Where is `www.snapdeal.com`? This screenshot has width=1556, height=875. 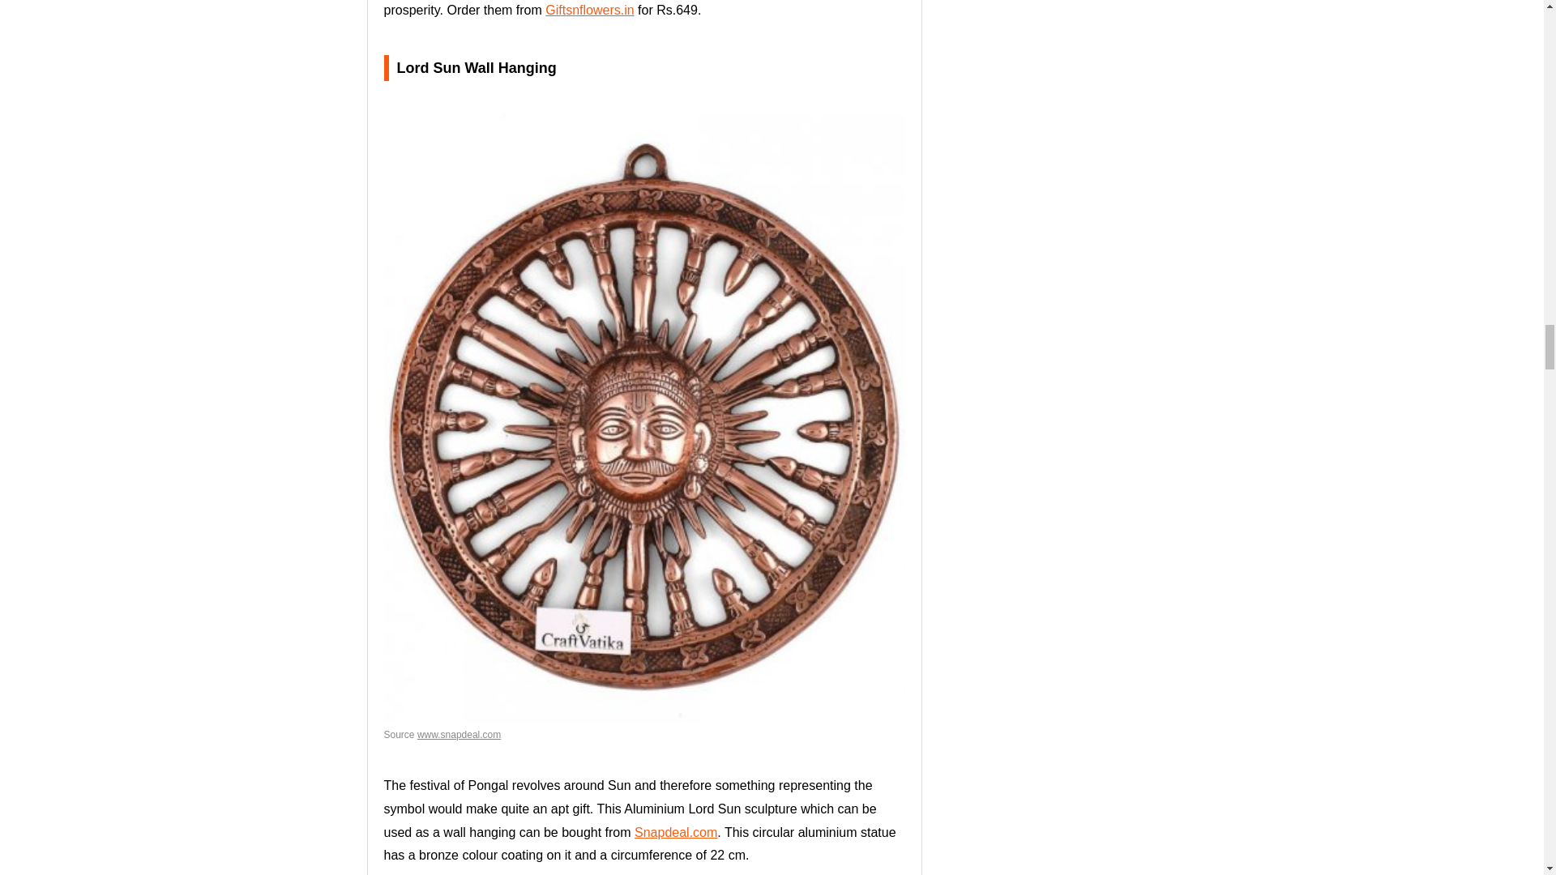 www.snapdeal.com is located at coordinates (459, 734).